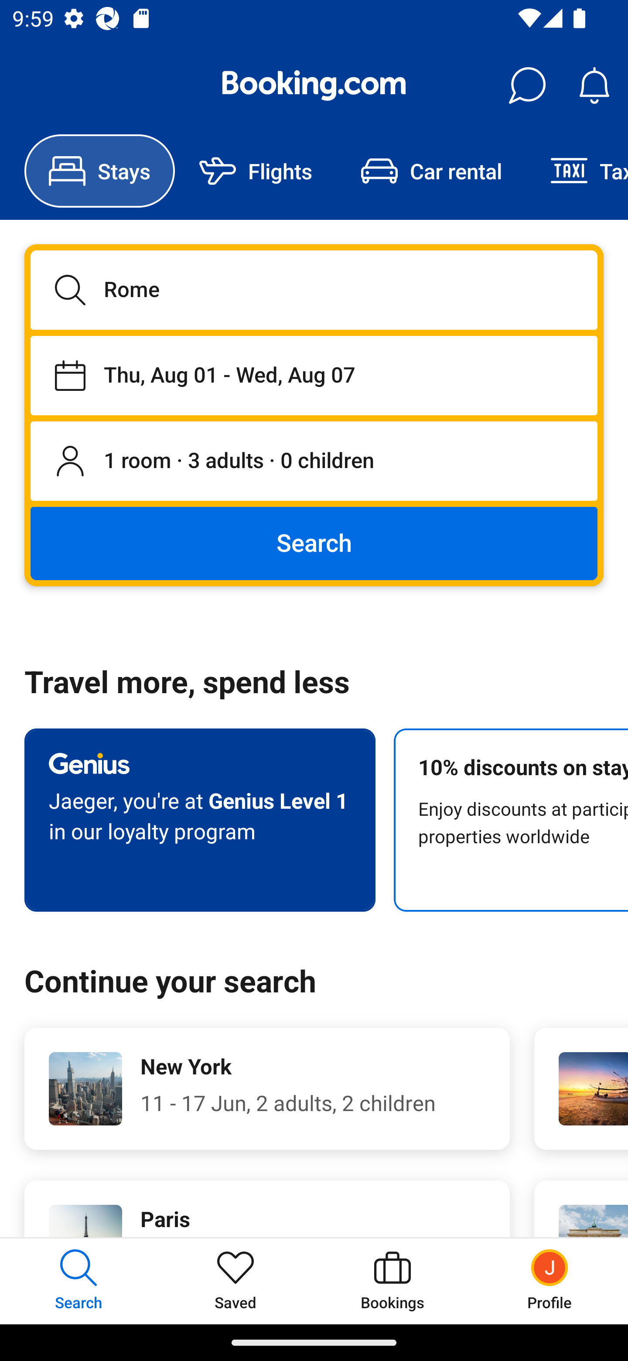 This screenshot has width=628, height=1361. I want to click on Messages, so click(527, 85).